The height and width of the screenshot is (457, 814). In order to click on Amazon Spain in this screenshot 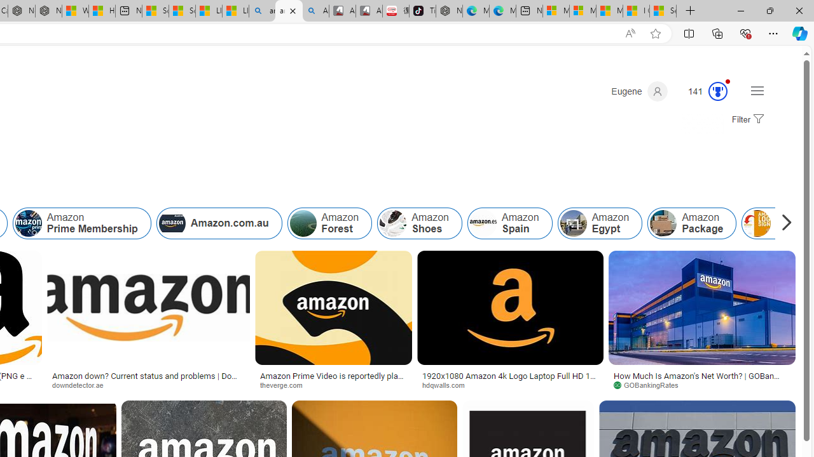, I will do `click(483, 223)`.